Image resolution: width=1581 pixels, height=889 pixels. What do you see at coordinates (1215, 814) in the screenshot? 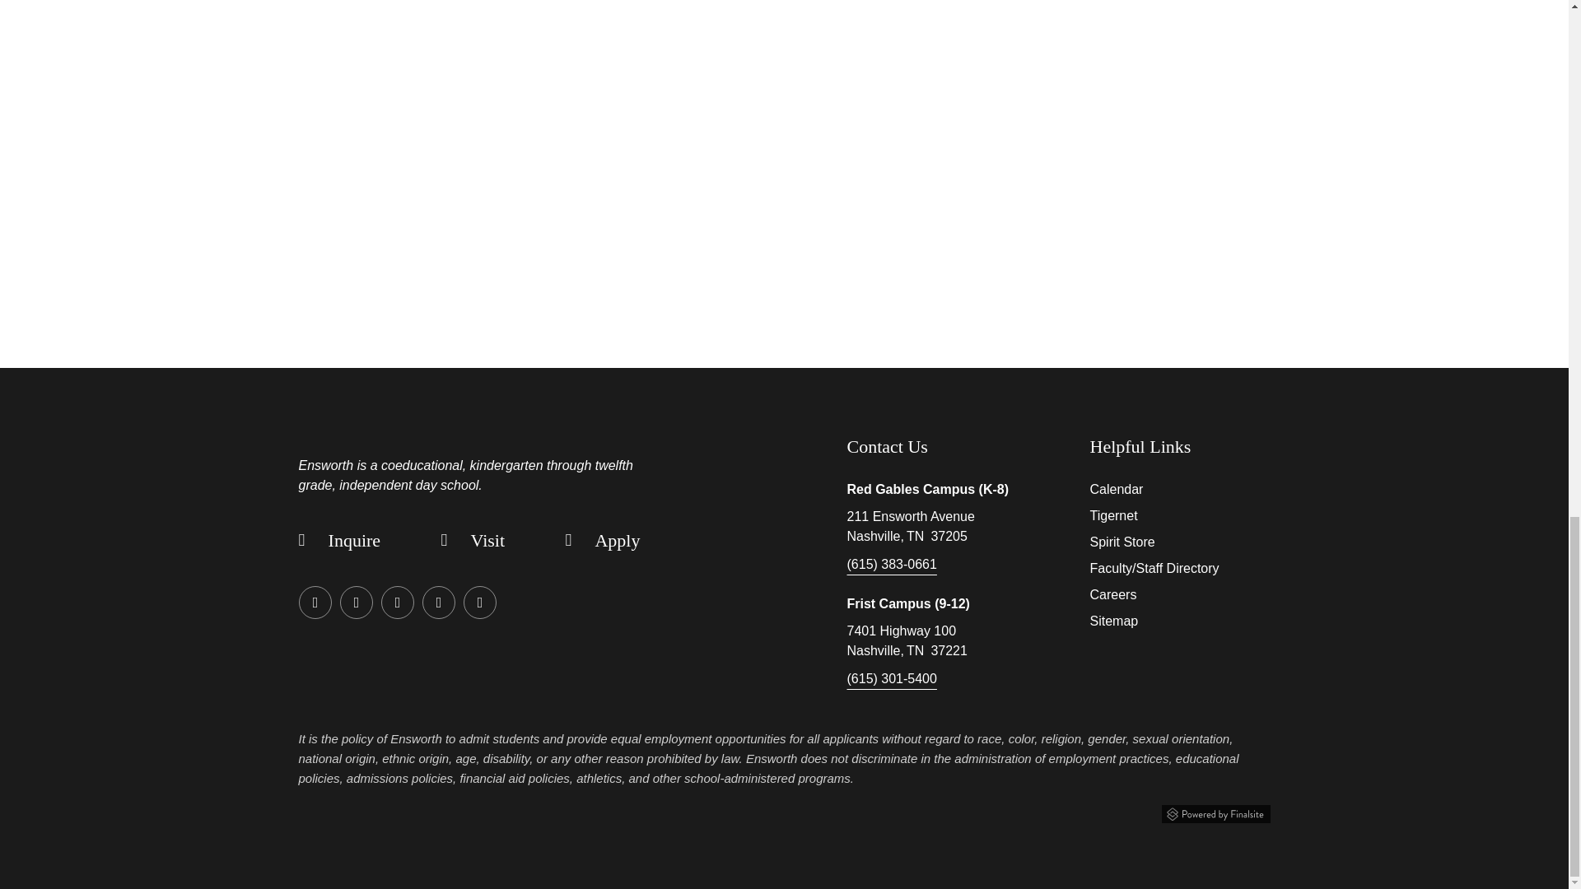
I see `Powered by Finalsite opens in a new window` at bounding box center [1215, 814].